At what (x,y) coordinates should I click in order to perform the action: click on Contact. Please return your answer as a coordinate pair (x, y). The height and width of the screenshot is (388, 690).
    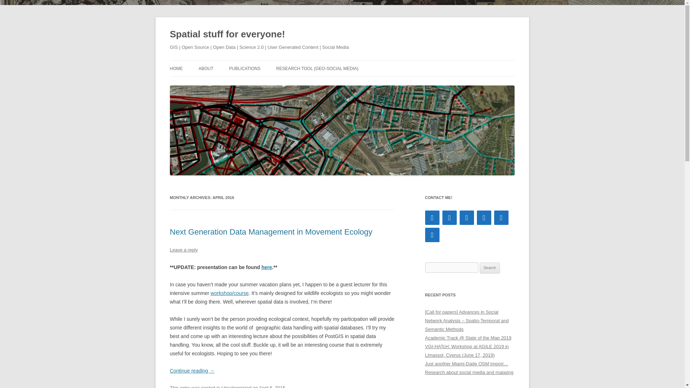
    Looking at the image, I should click on (432, 218).